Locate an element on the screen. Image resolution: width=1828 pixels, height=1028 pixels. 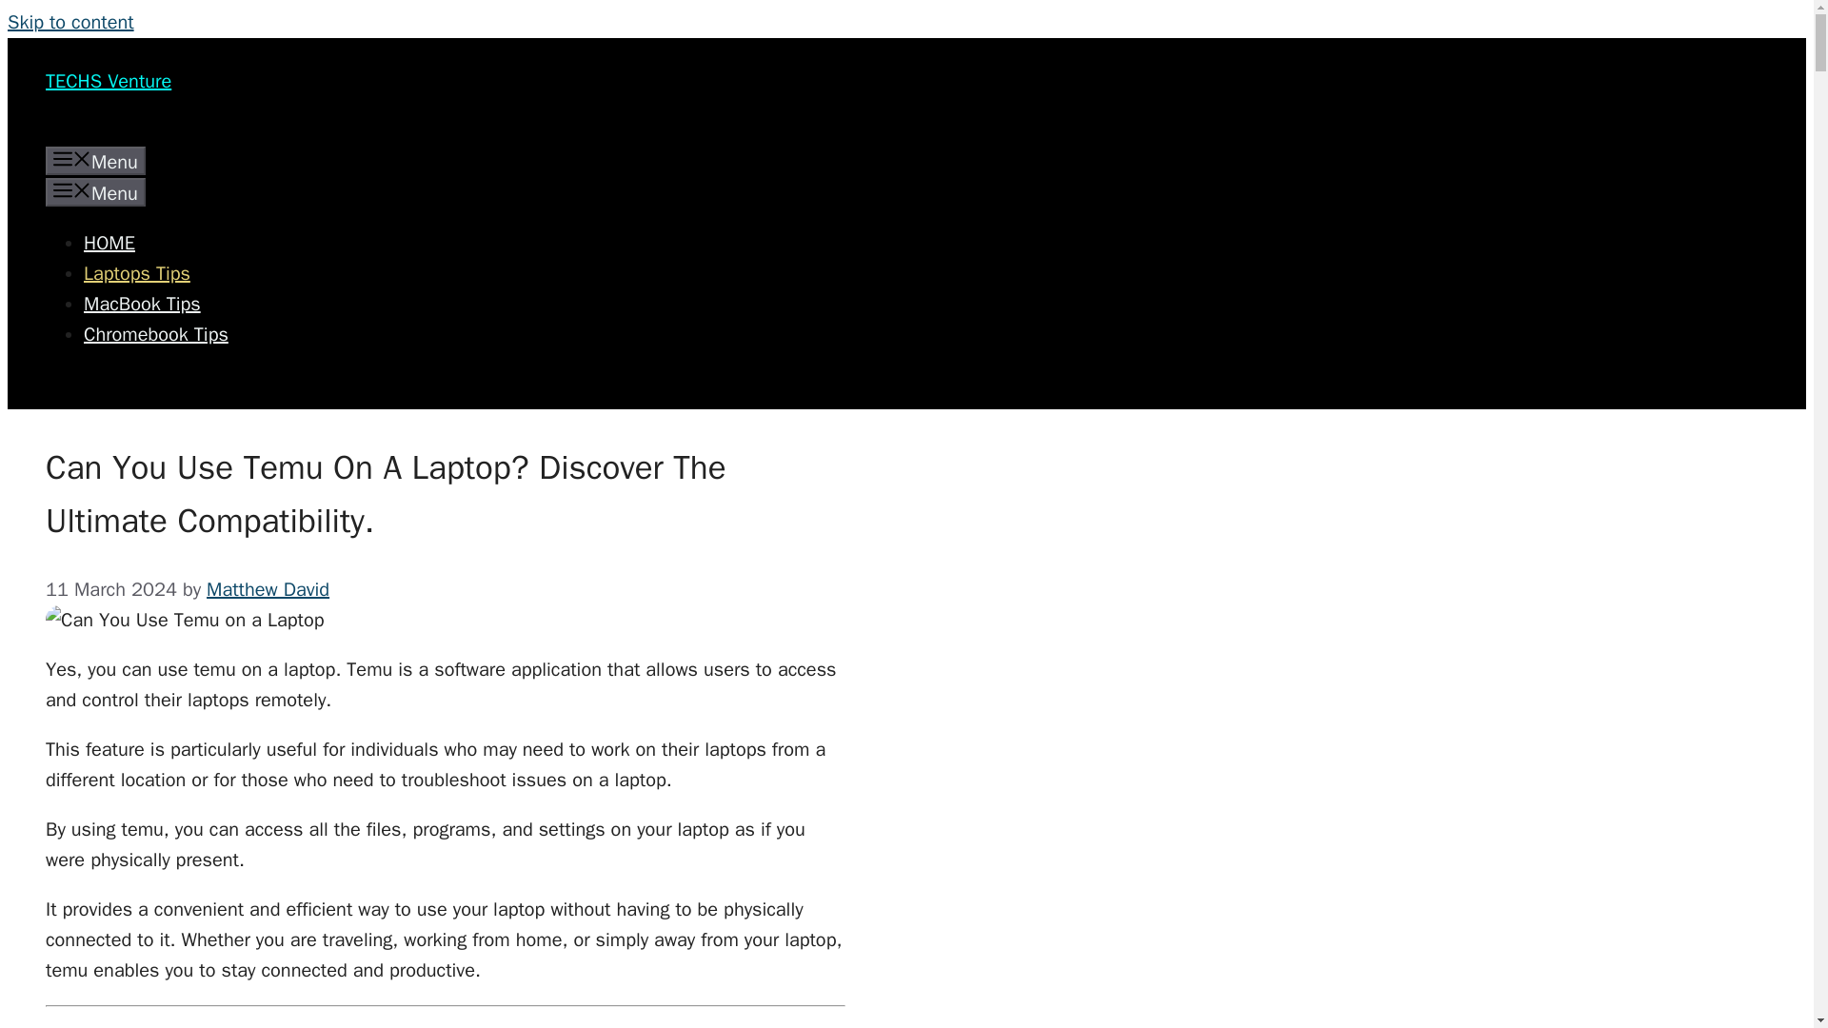
MacBook Tips is located at coordinates (143, 303).